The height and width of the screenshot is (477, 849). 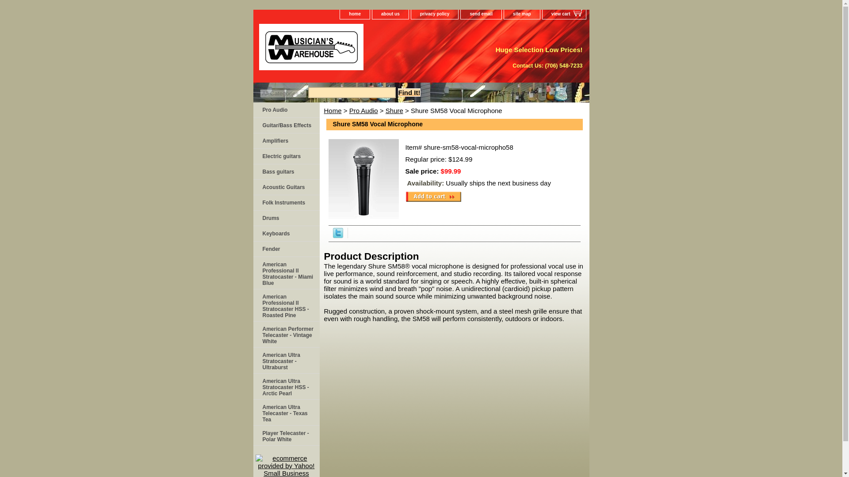 I want to click on Find It!, so click(x=409, y=92).